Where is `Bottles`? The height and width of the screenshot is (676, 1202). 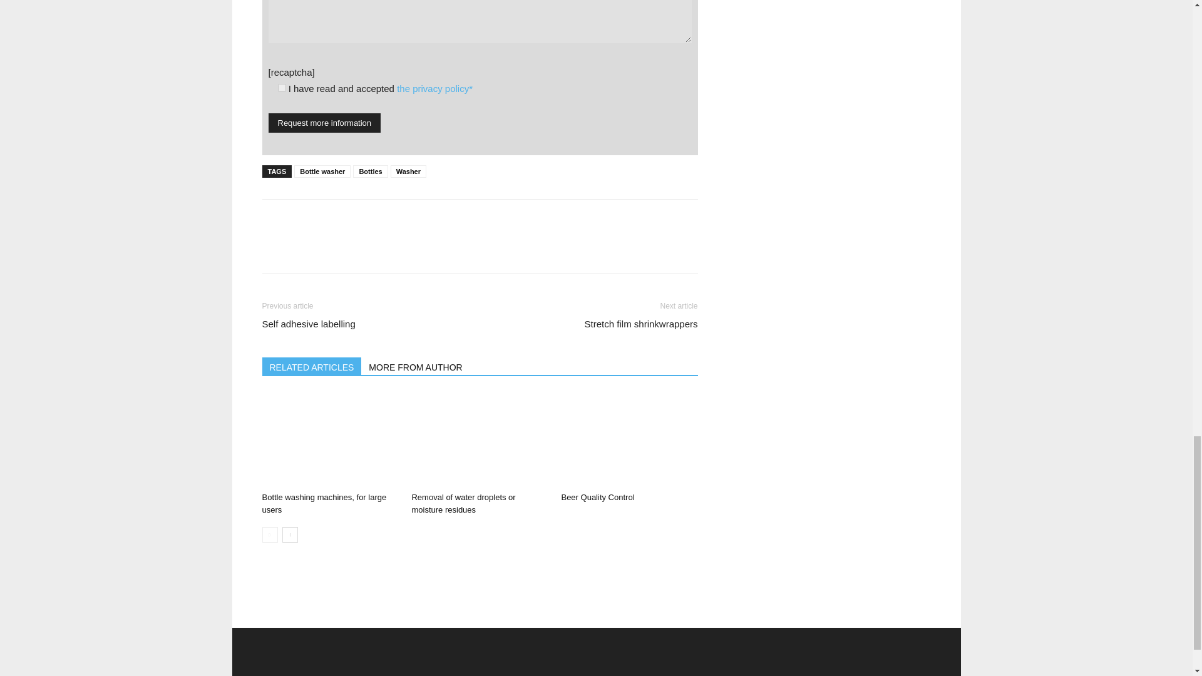 Bottles is located at coordinates (370, 172).